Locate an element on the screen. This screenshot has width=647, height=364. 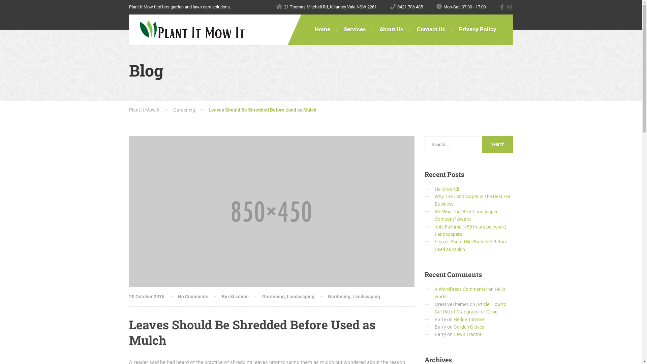
About Us is located at coordinates (392, 30).